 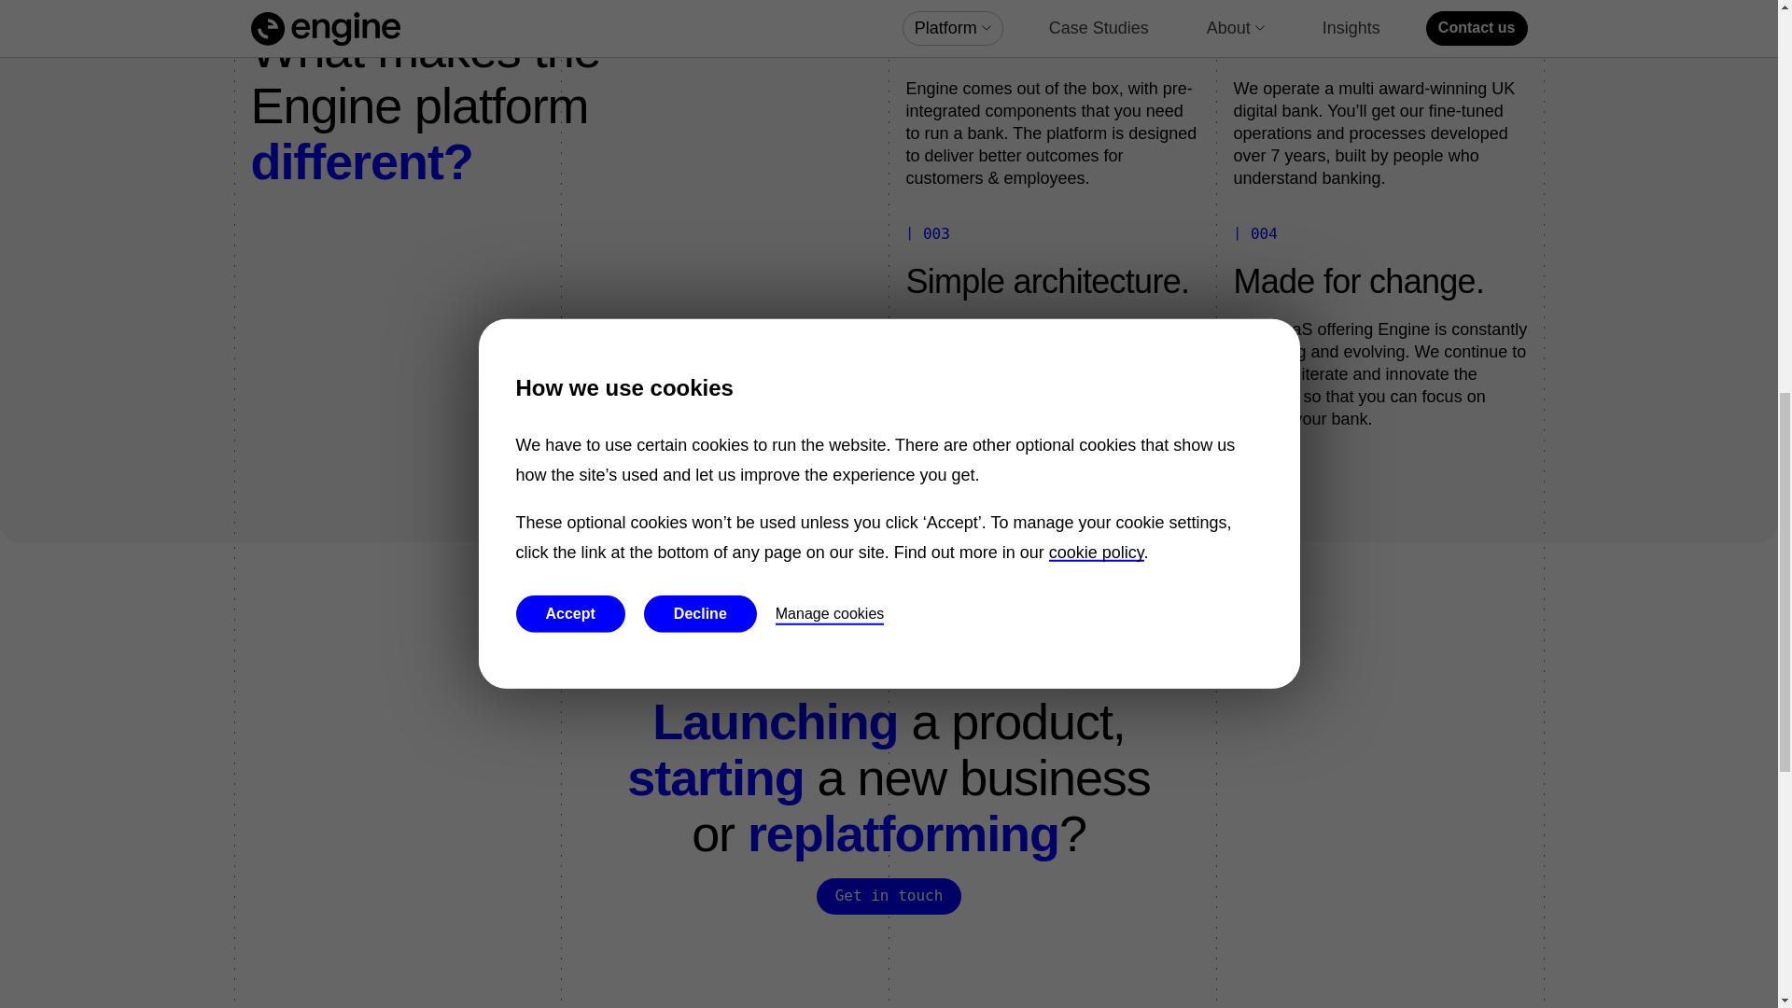 I want to click on Get in touch, so click(x=889, y=896).